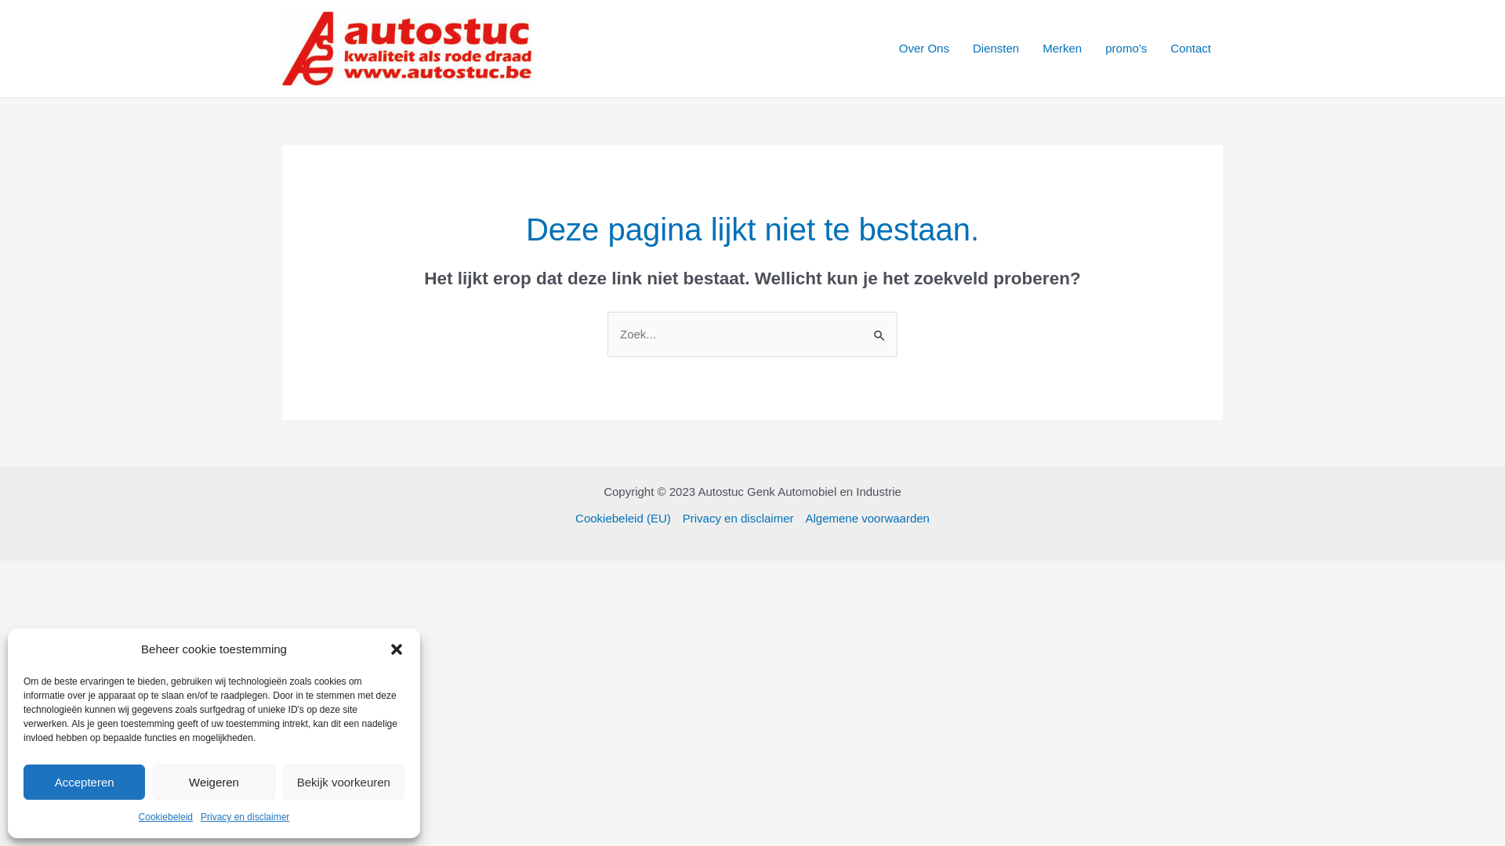 This screenshot has height=846, width=1505. I want to click on Weigeren, so click(213, 782).